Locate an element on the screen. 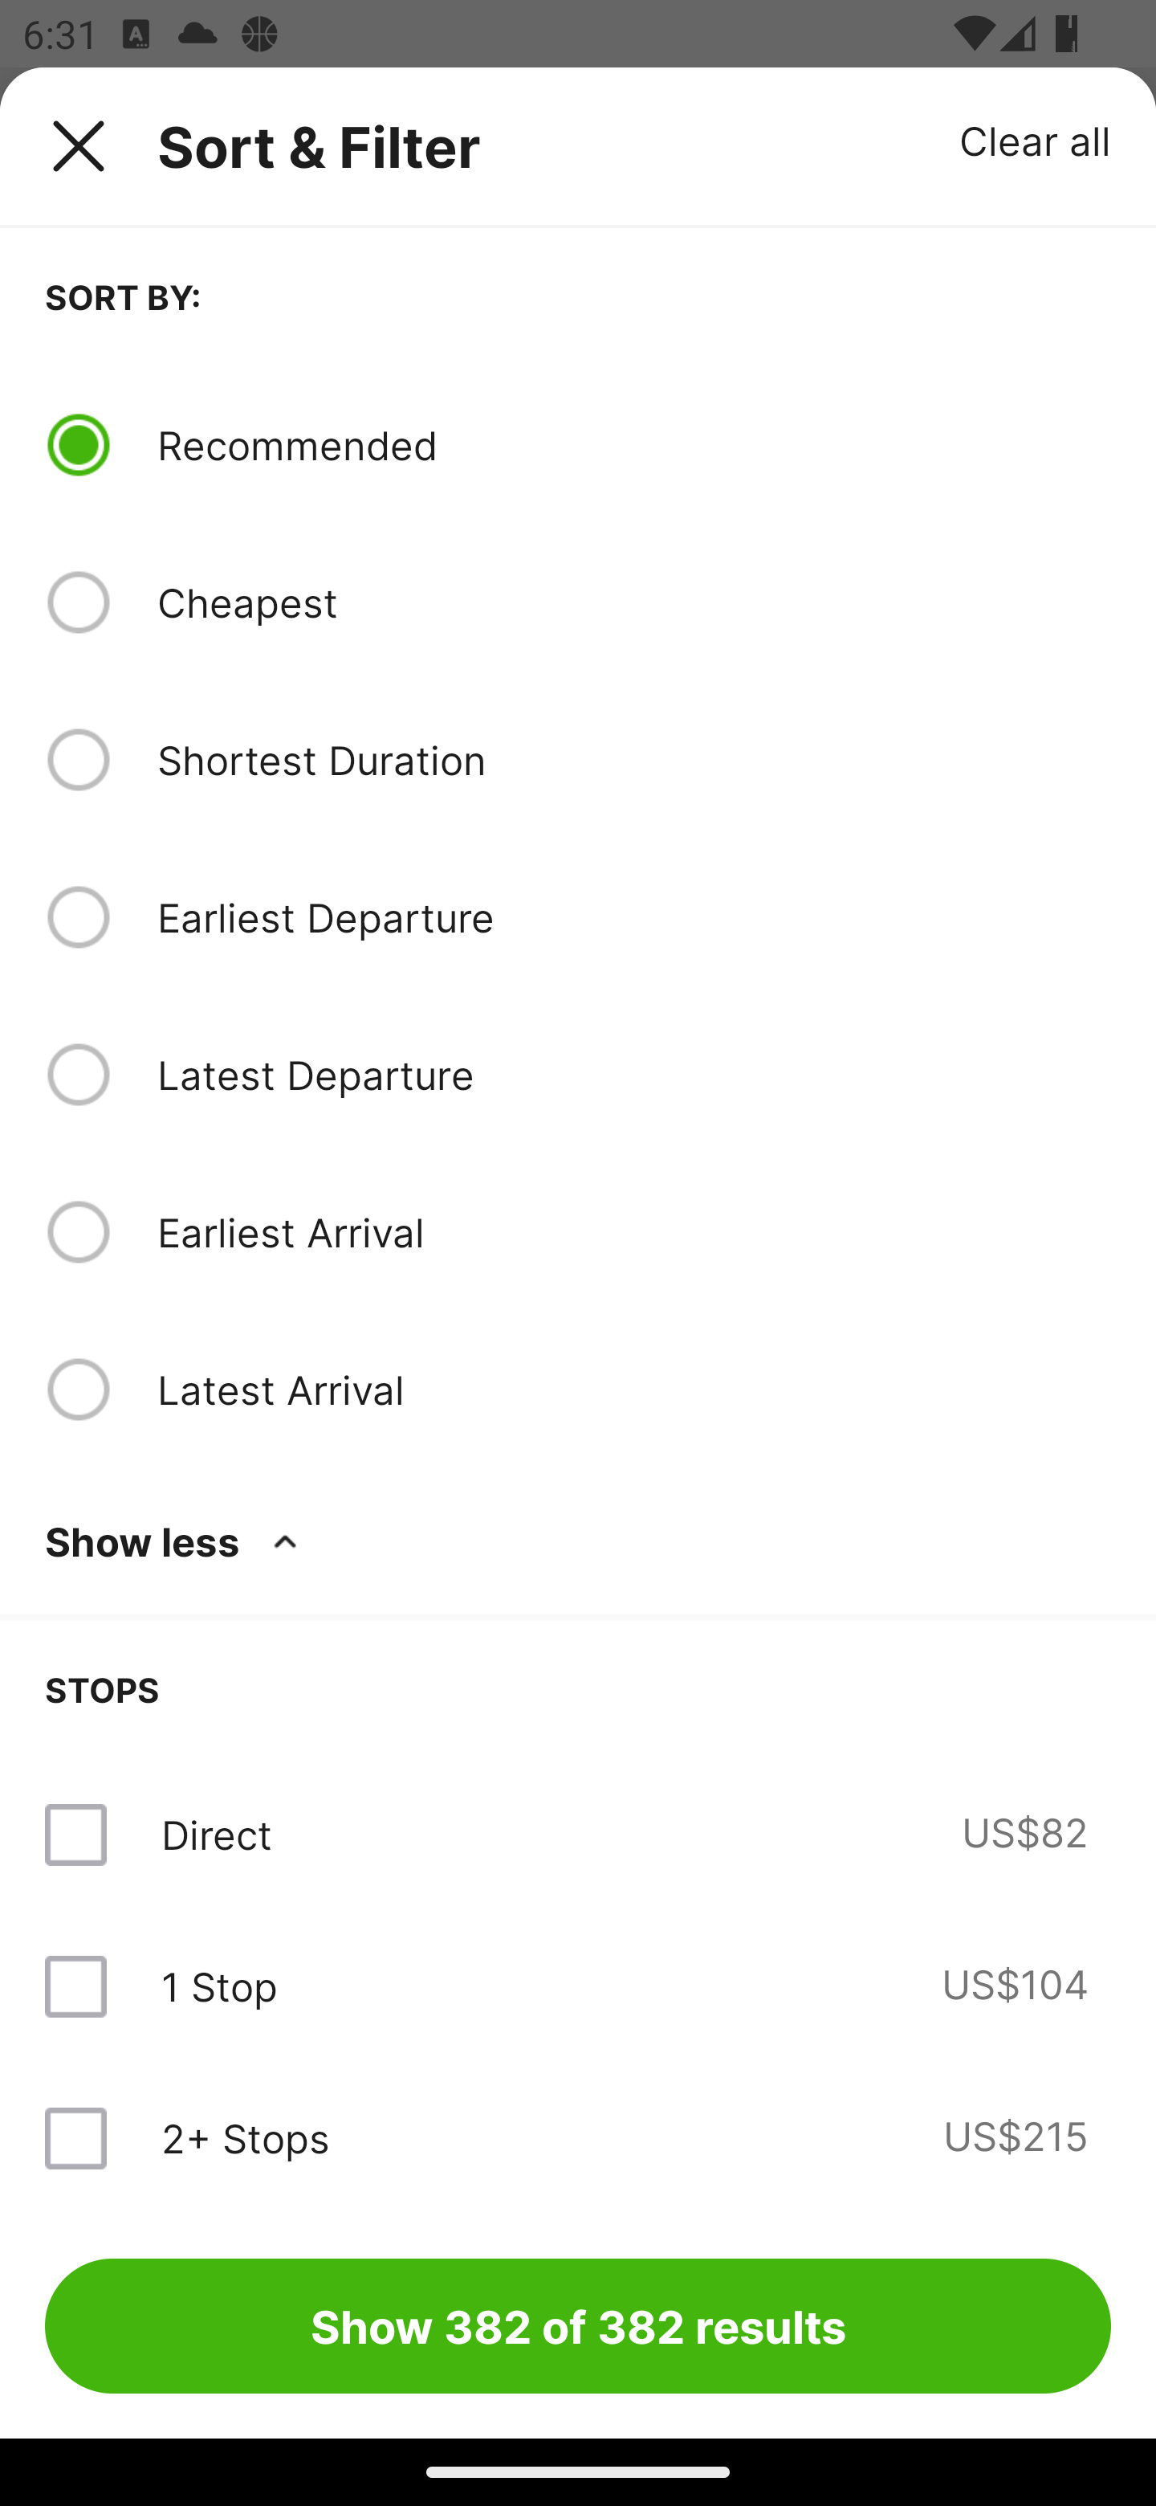  Latest Arrival is located at coordinates (633, 1390).